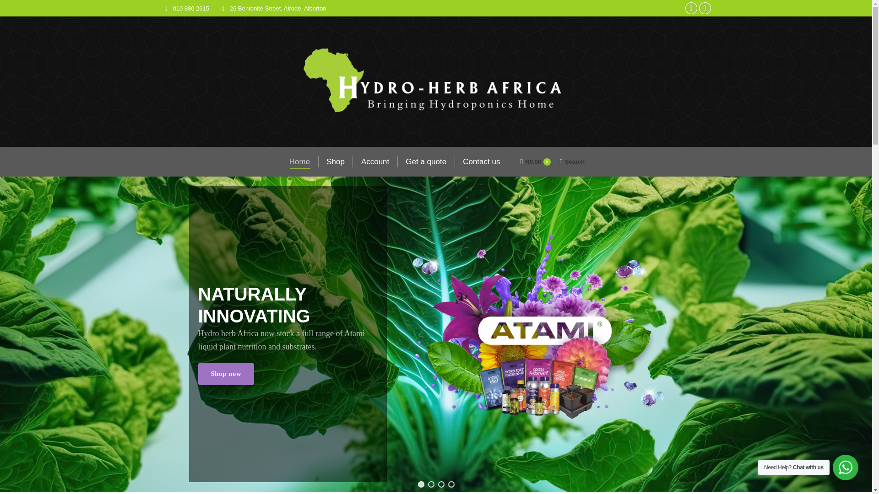  I want to click on Mail page opens in new window, so click(704, 8).